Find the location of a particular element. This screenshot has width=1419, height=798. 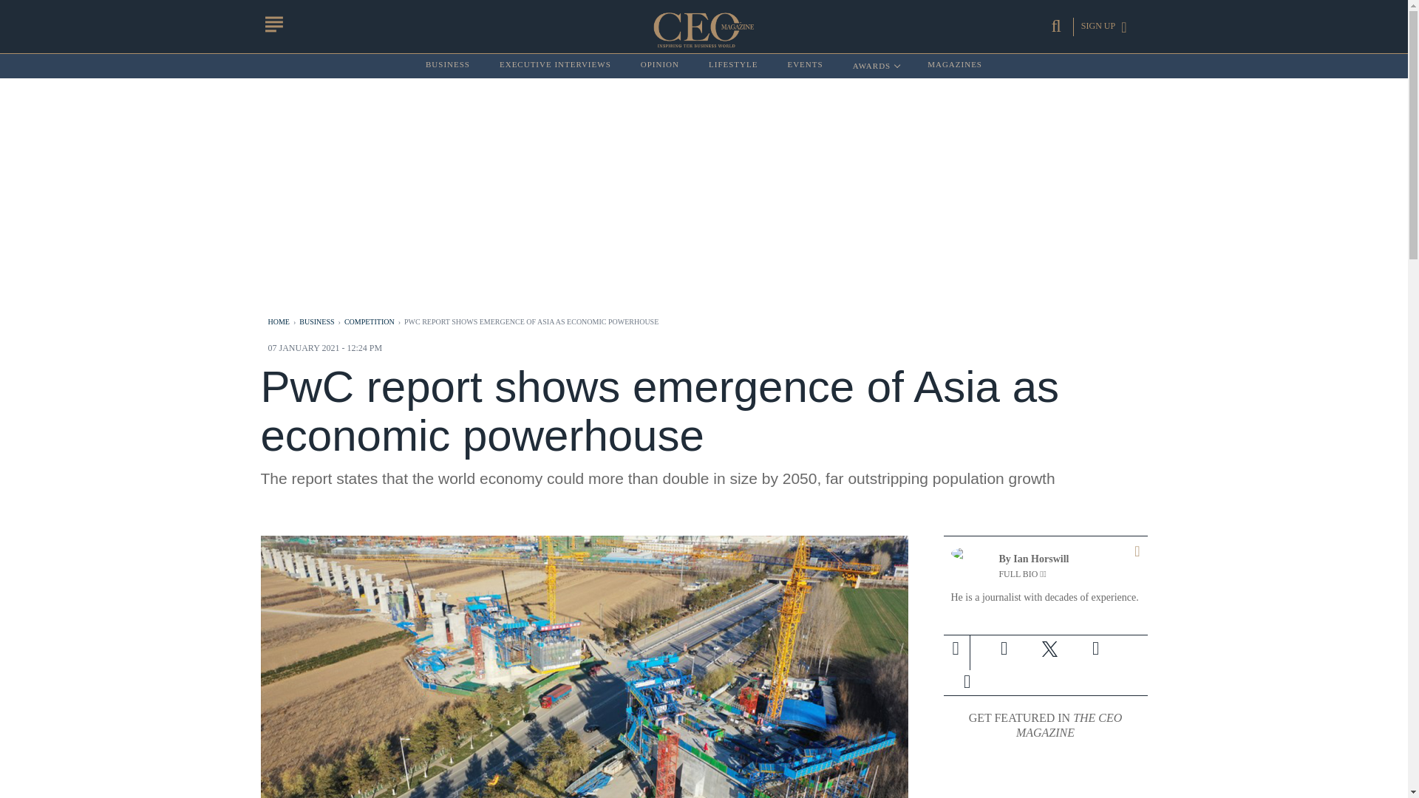

Share to Facebook is located at coordinates (1004, 649).